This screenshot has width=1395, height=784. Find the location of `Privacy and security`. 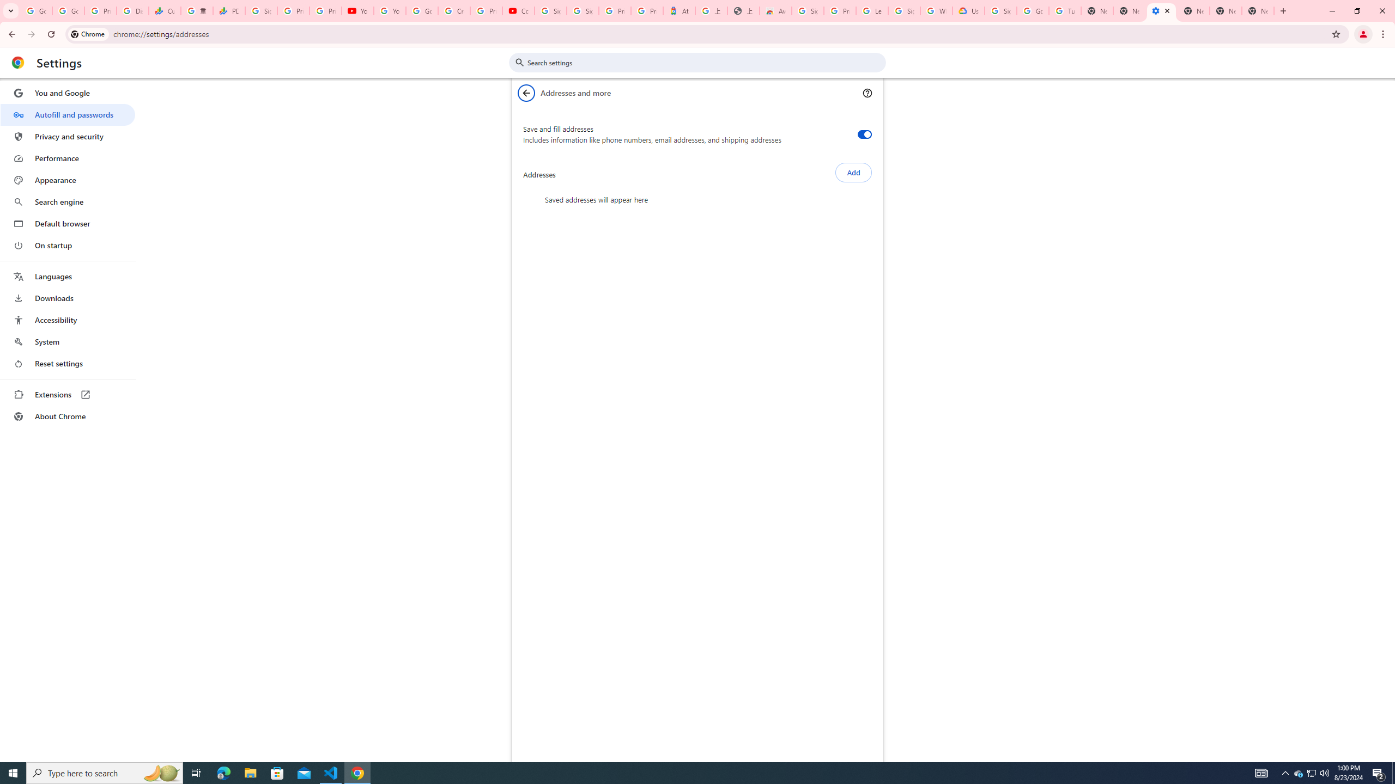

Privacy and security is located at coordinates (68, 136).